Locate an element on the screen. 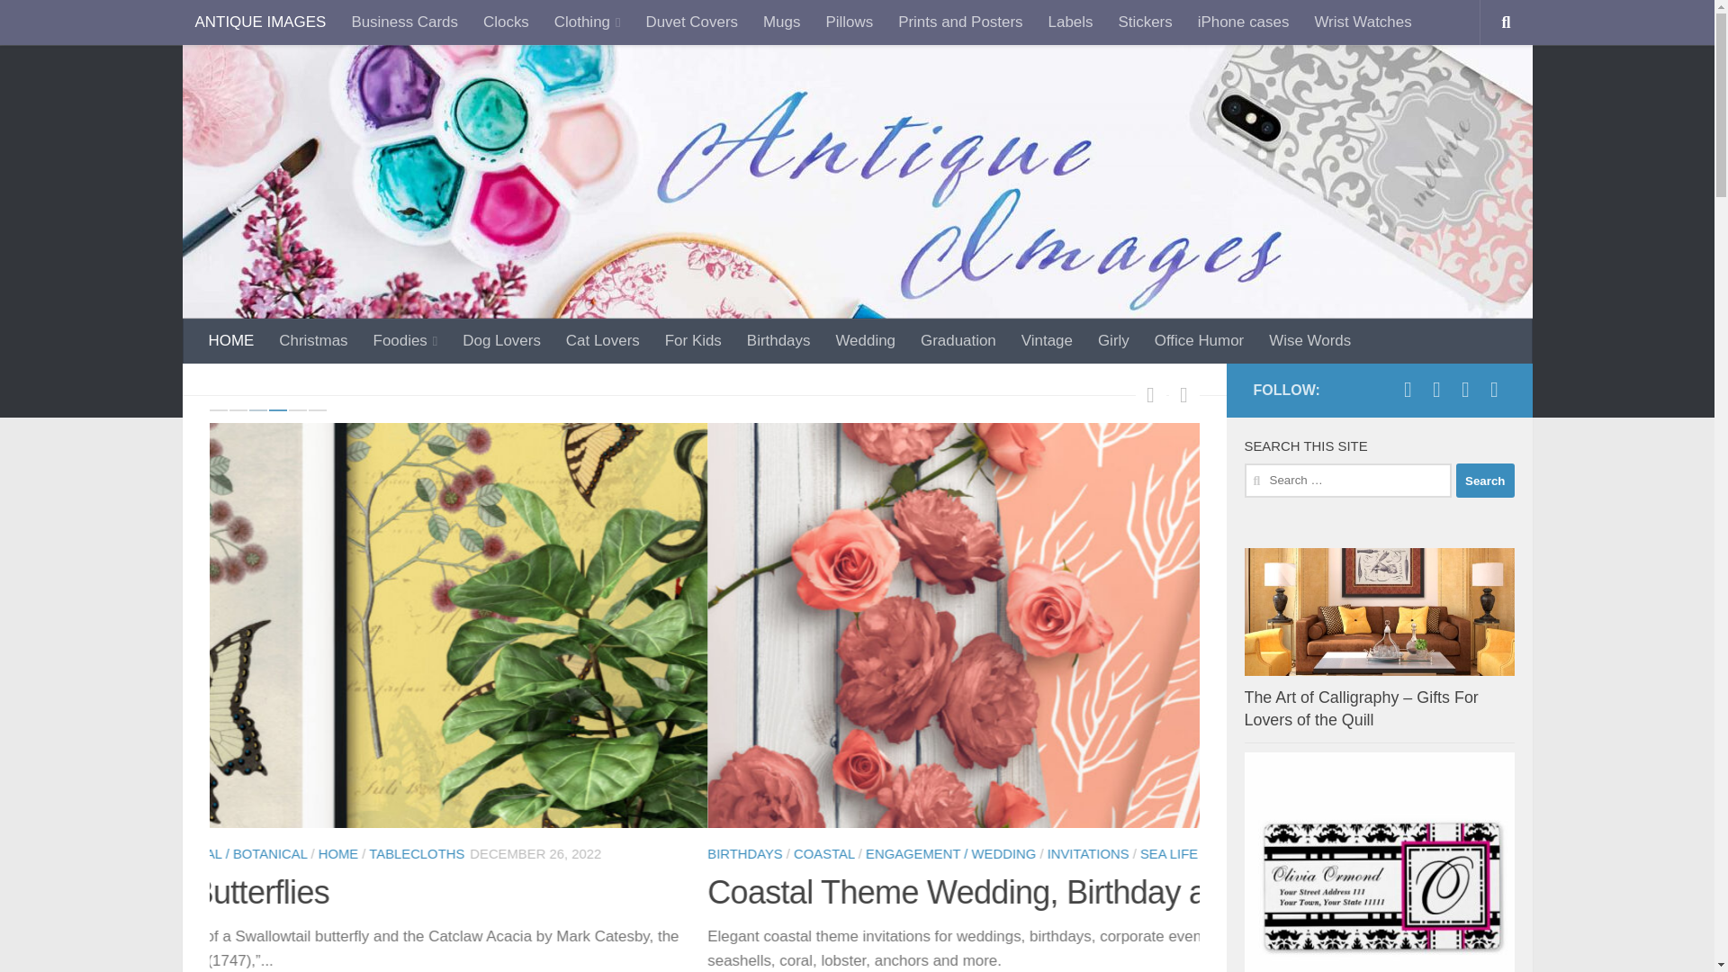 Image resolution: width=1728 pixels, height=972 pixels. Search is located at coordinates (1485, 481).